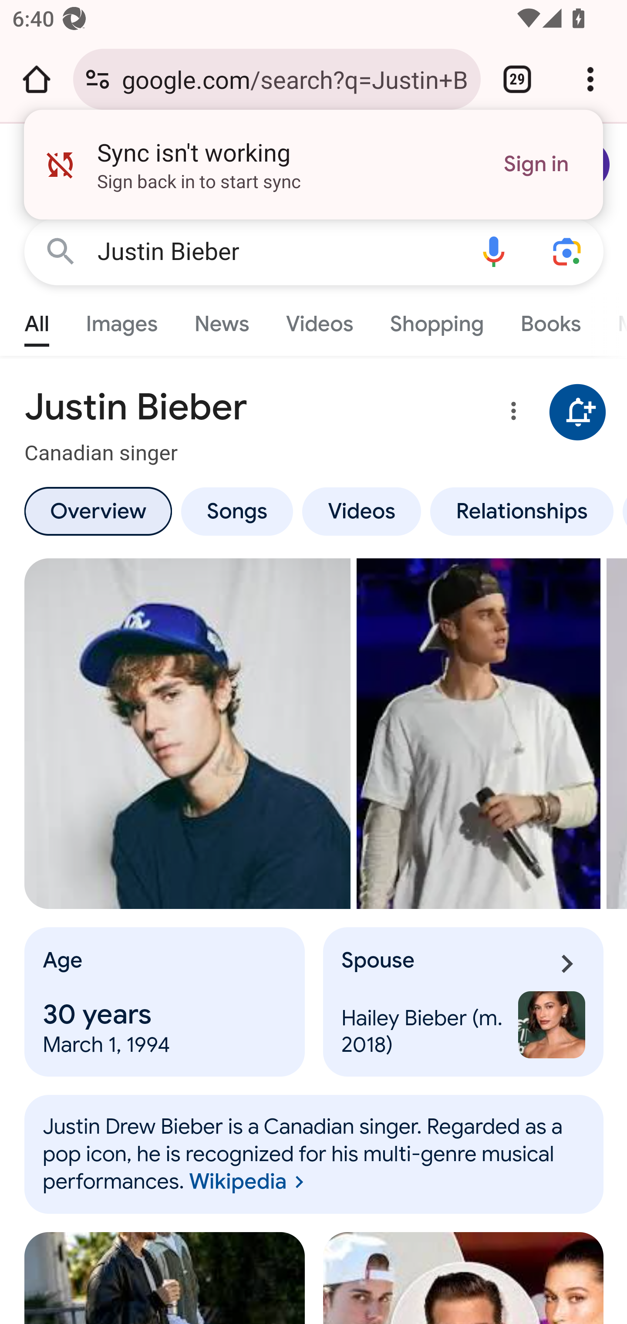  I want to click on Relationships, so click(522, 511).